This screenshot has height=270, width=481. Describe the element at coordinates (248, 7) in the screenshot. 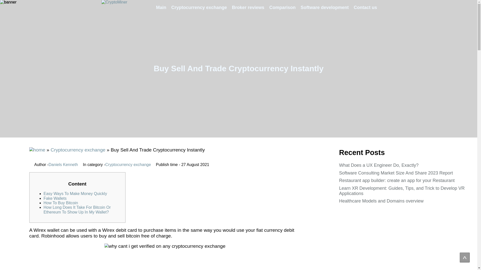

I see `Broker reviews` at that location.